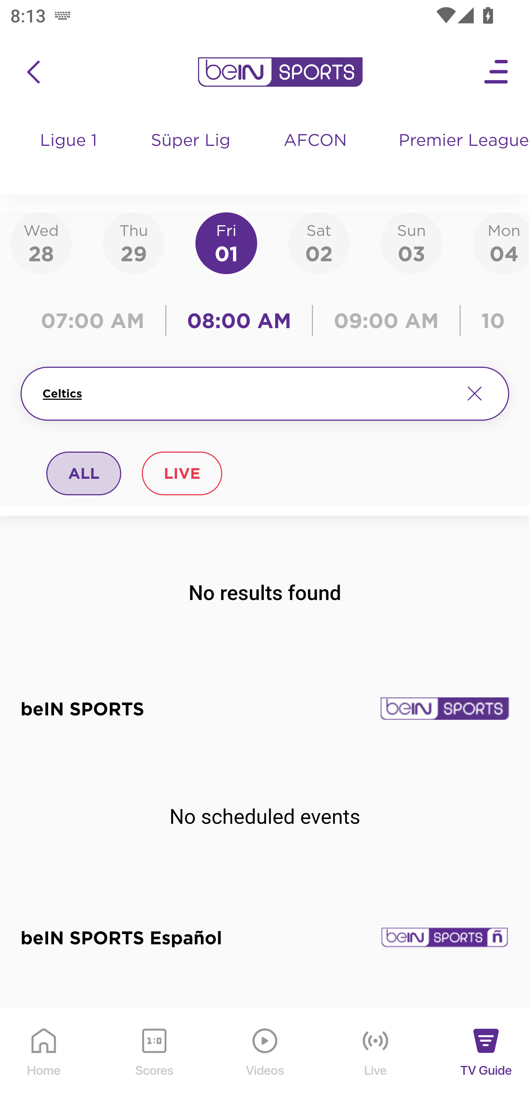 This screenshot has width=529, height=1117. I want to click on Videos Videos Icon Videos, so click(265, 1063).